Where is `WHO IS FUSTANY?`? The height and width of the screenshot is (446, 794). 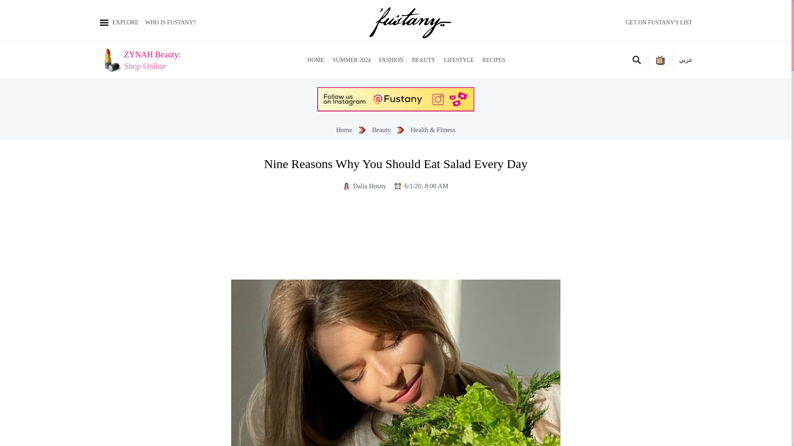 WHO IS FUSTANY? is located at coordinates (493, 60).